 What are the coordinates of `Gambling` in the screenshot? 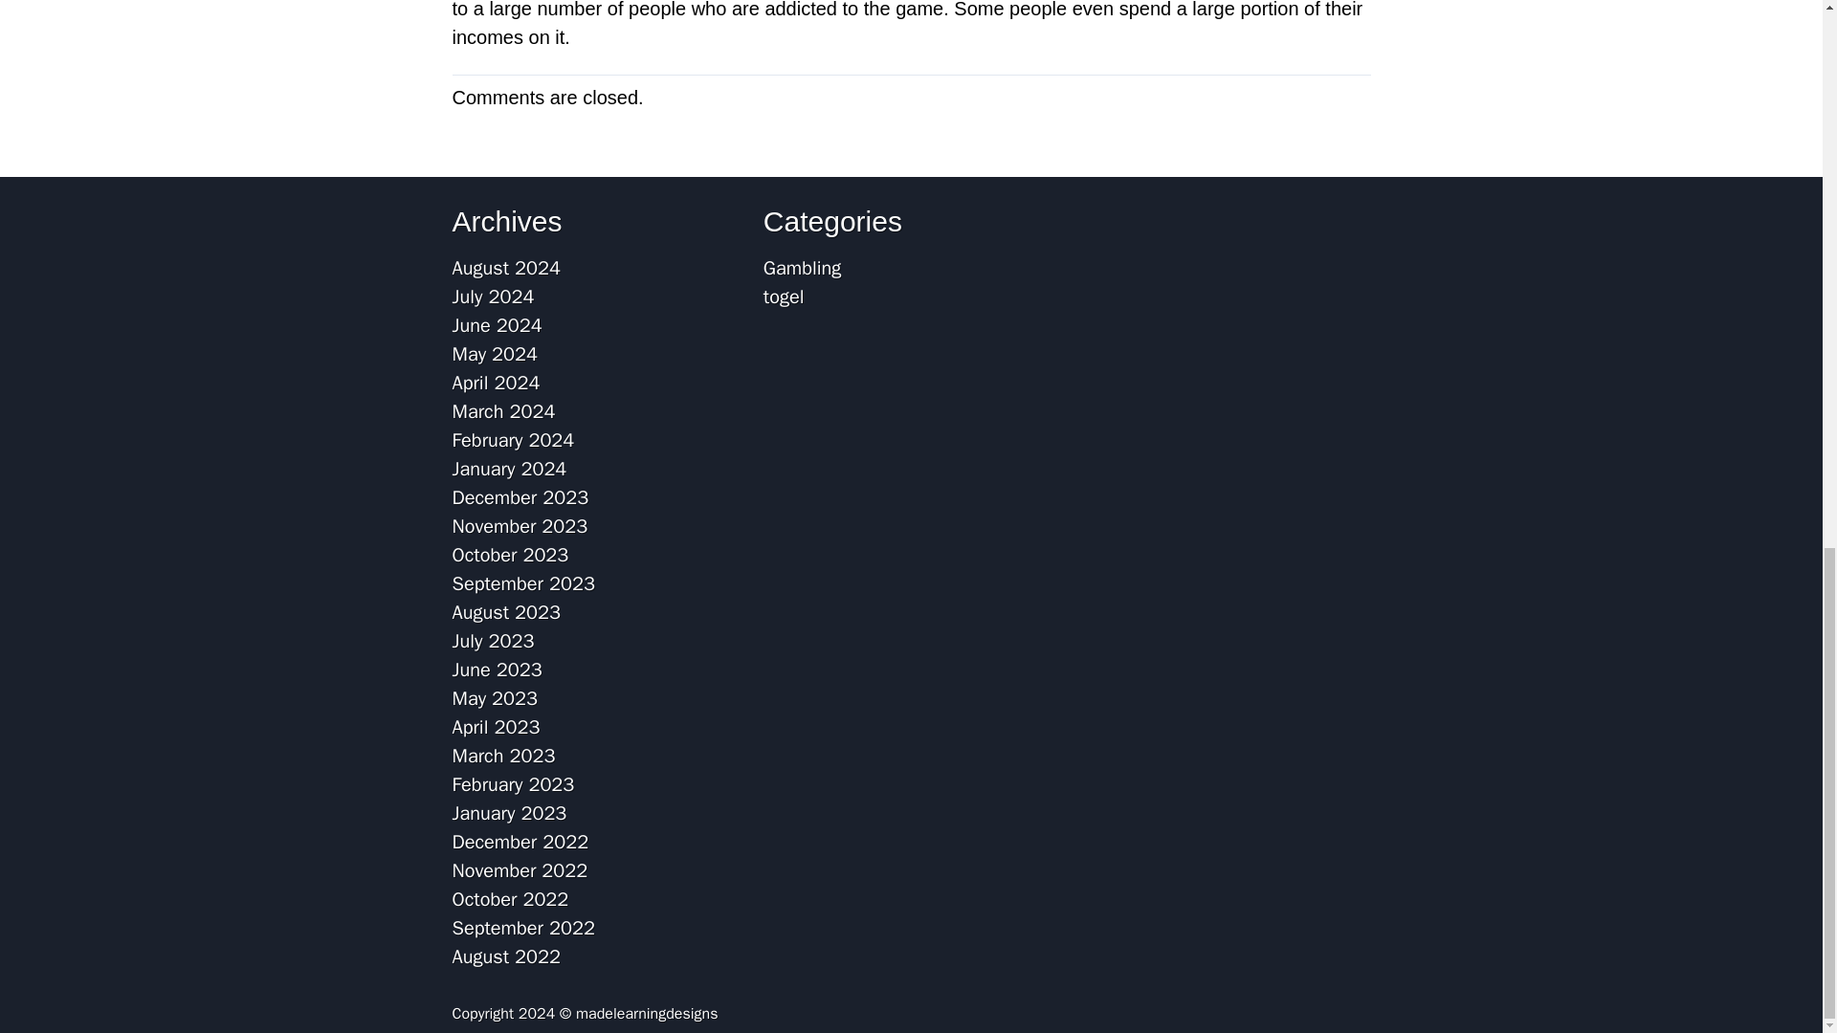 It's located at (802, 268).